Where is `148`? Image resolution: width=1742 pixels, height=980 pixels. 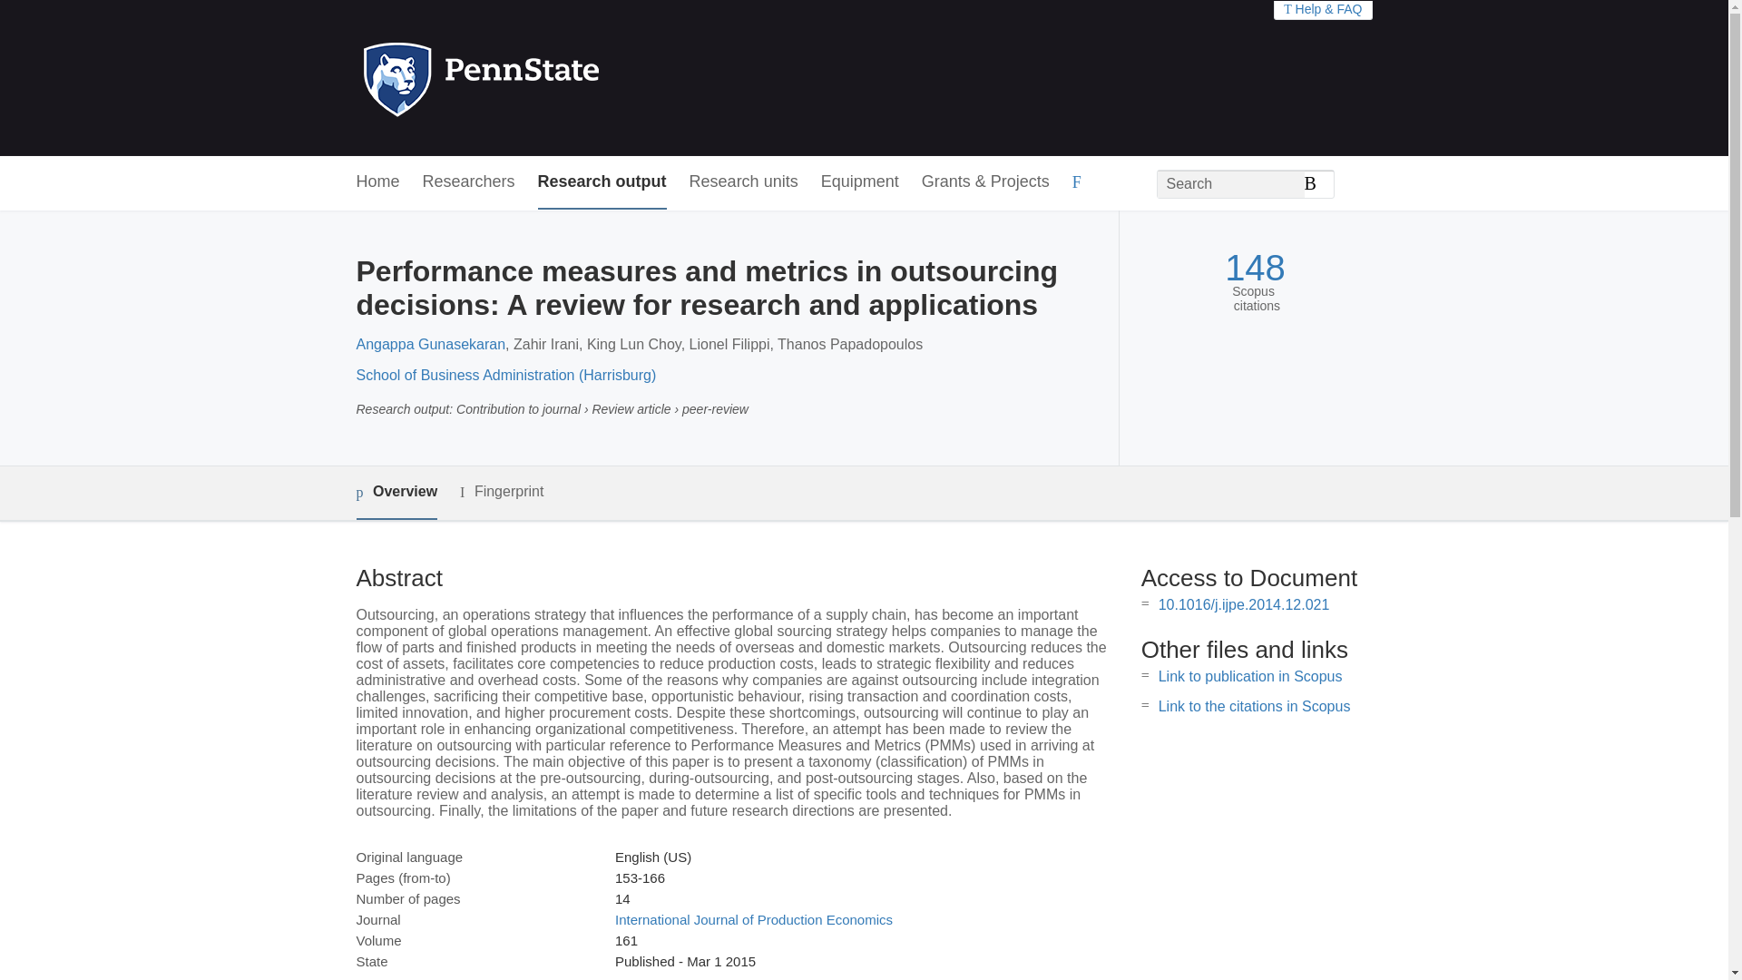 148 is located at coordinates (1254, 268).